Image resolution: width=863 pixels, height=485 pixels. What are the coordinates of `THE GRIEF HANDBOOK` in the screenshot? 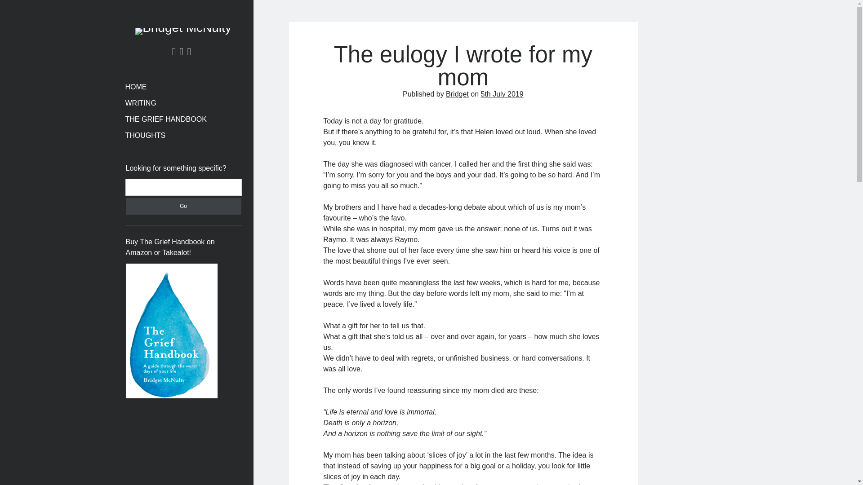 It's located at (165, 119).